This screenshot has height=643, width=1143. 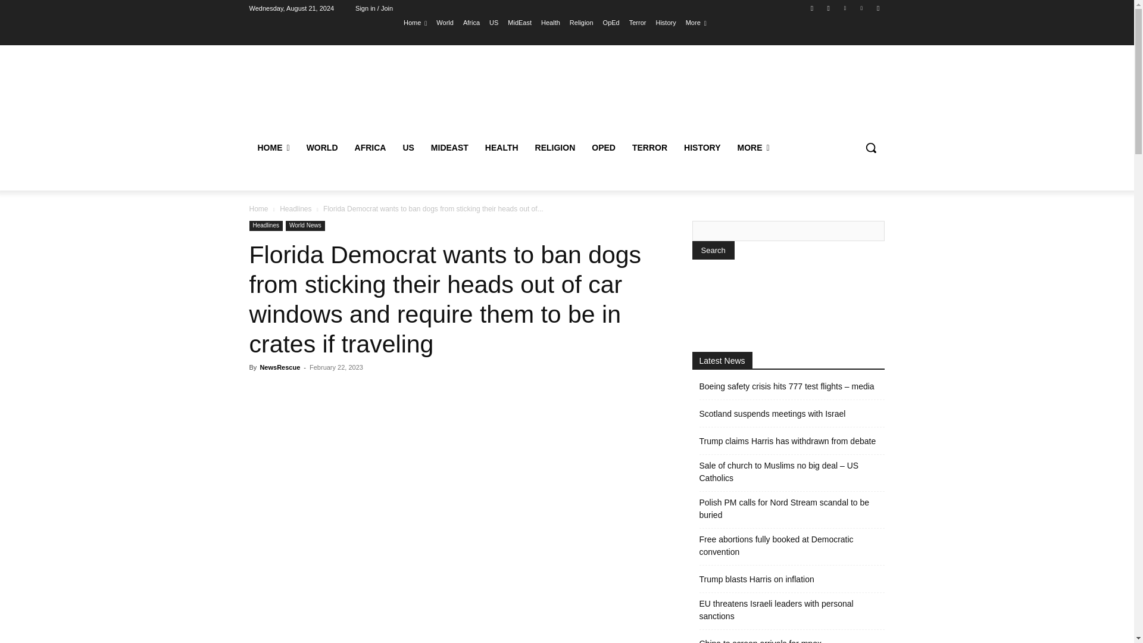 I want to click on View all posts in Headlines, so click(x=295, y=208).